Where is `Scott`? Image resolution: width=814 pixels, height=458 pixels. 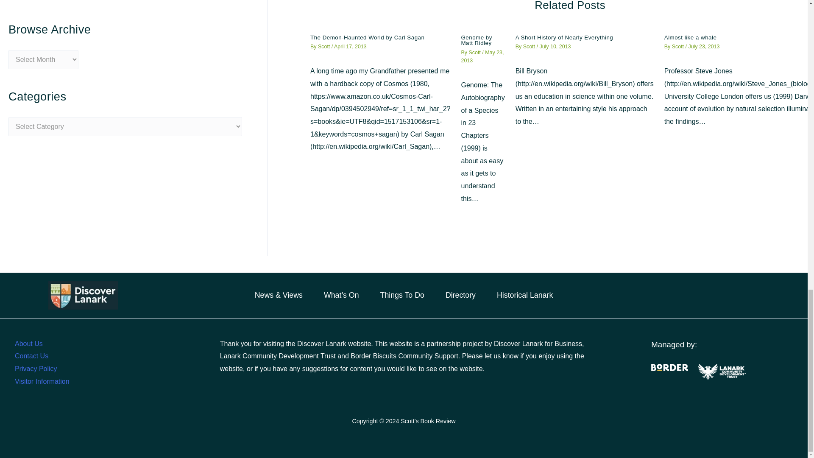
Scott is located at coordinates (325, 46).